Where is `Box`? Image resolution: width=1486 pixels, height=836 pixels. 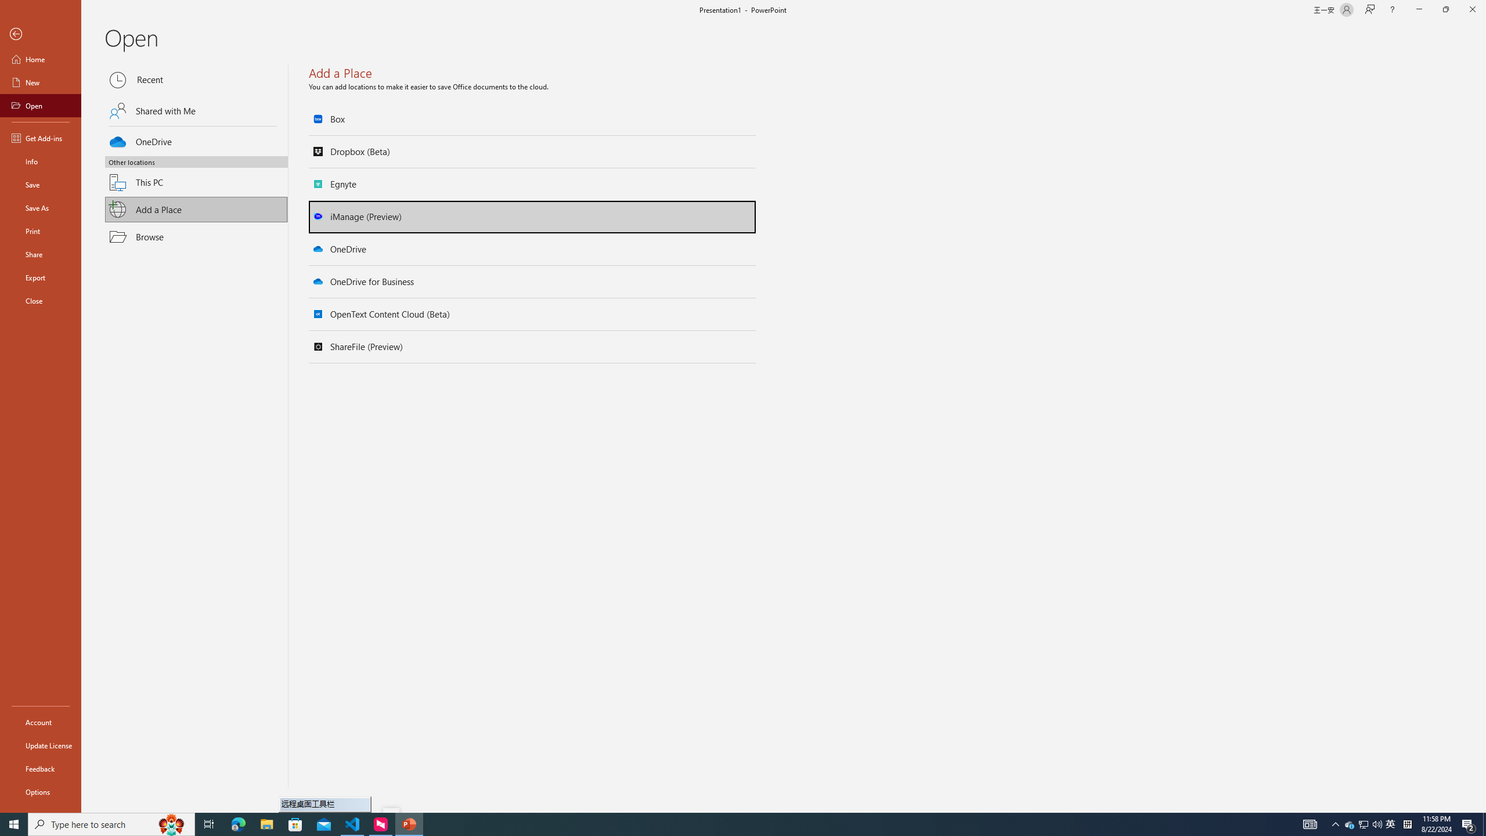
Box is located at coordinates (533, 120).